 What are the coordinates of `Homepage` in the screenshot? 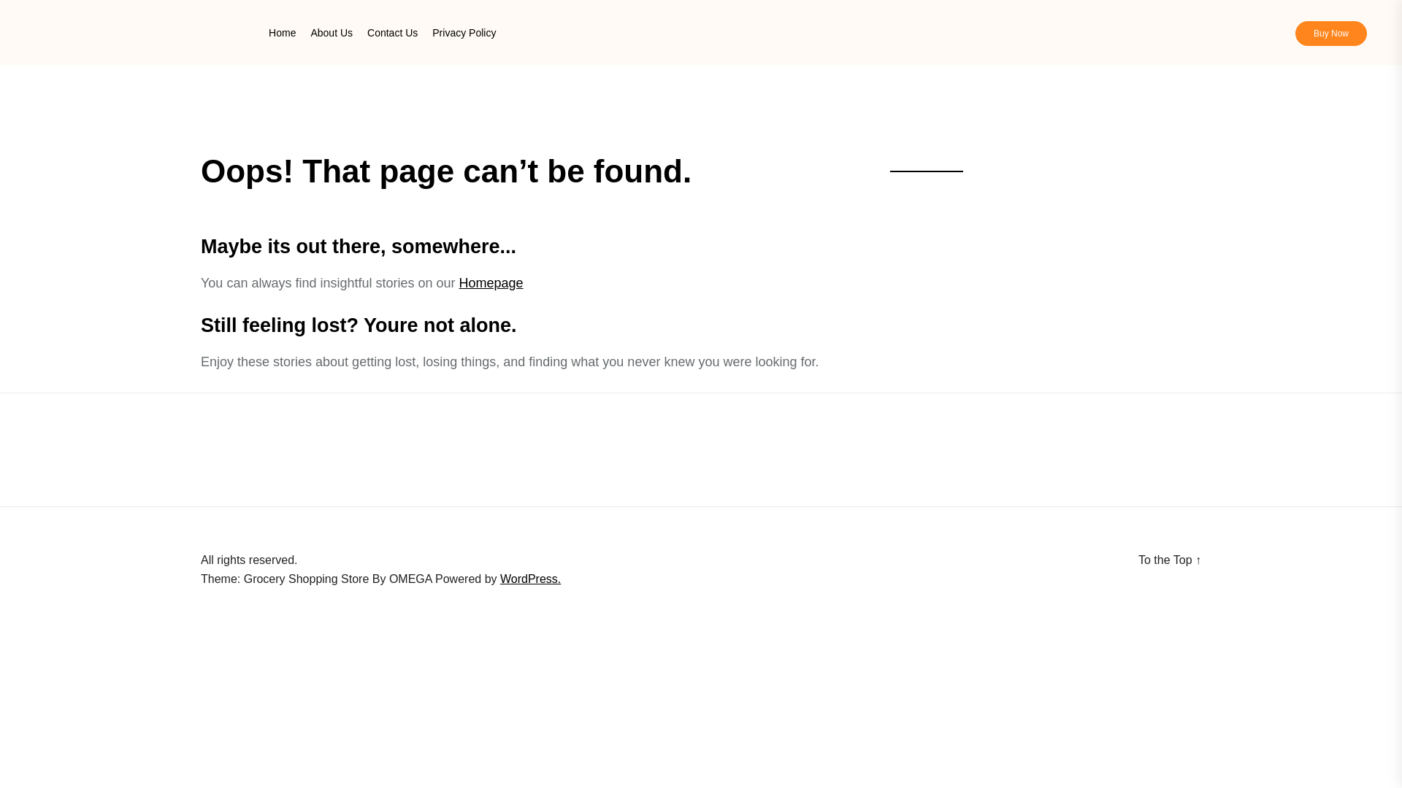 It's located at (491, 283).